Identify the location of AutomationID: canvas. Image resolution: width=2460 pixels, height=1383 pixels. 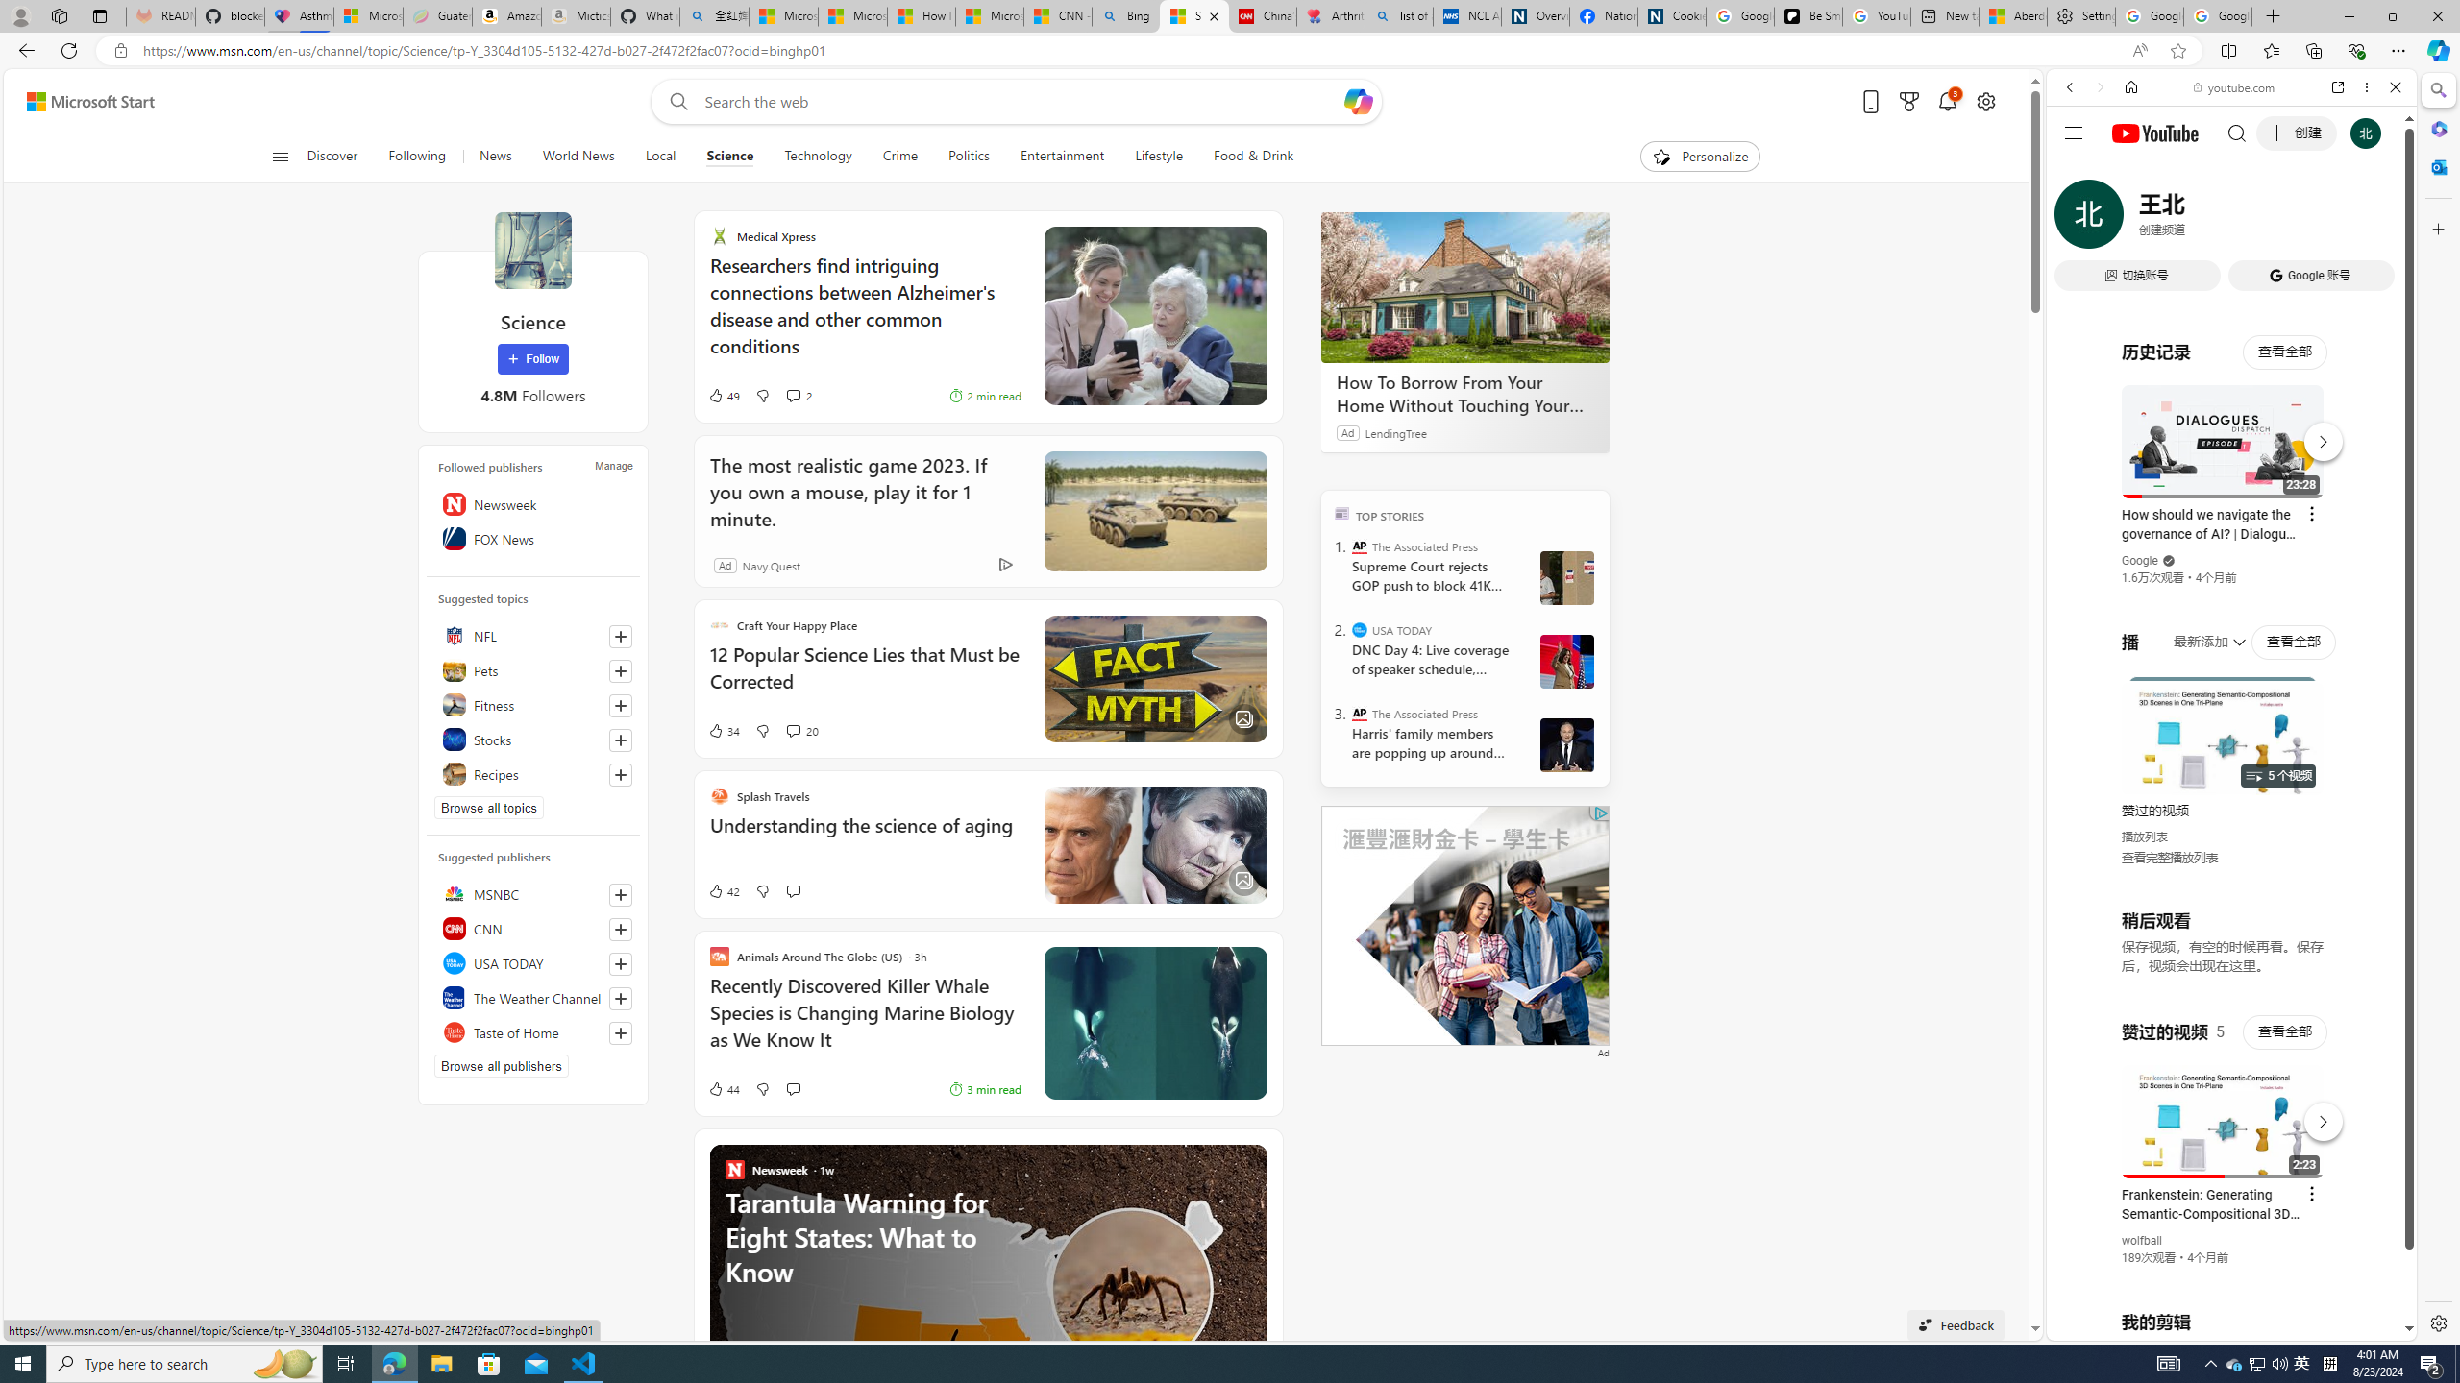
(1464, 926).